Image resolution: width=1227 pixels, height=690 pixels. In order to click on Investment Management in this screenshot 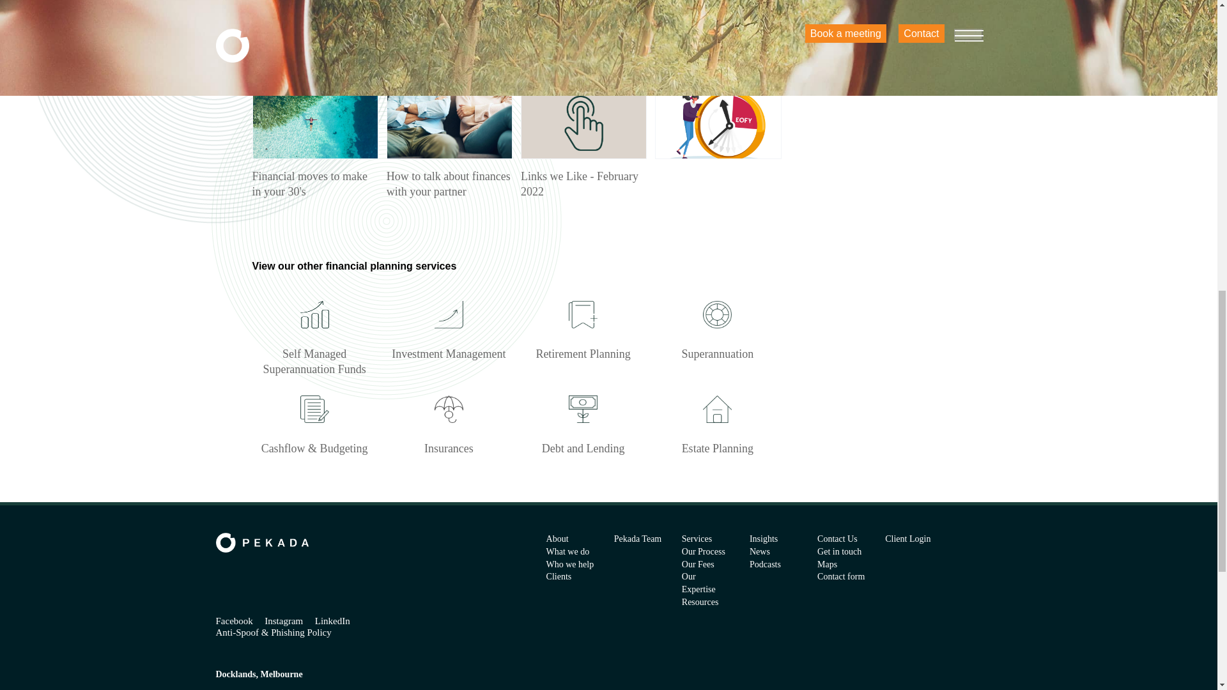, I will do `click(449, 326)`.